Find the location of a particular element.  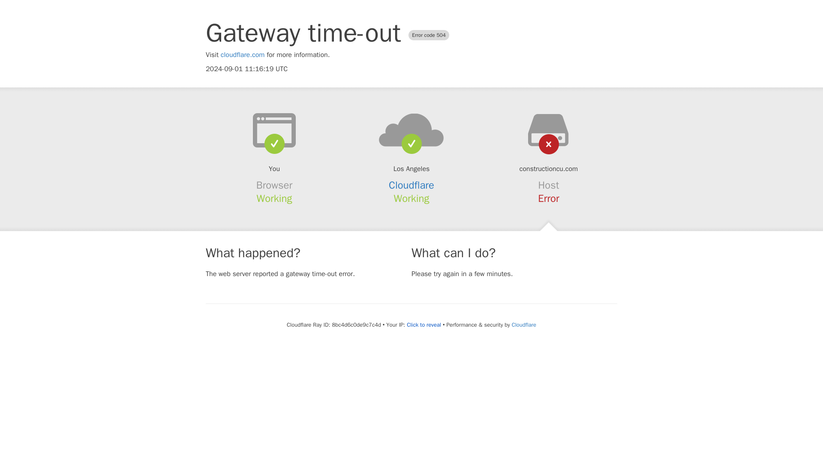

Cloudflare is located at coordinates (524, 325).